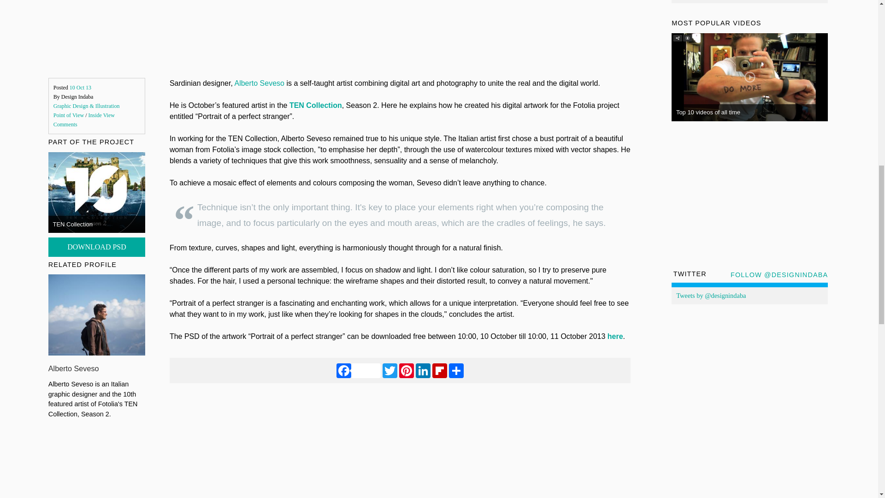 This screenshot has width=885, height=498. What do you see at coordinates (80, 87) in the screenshot?
I see `10 Oct 13` at bounding box center [80, 87].